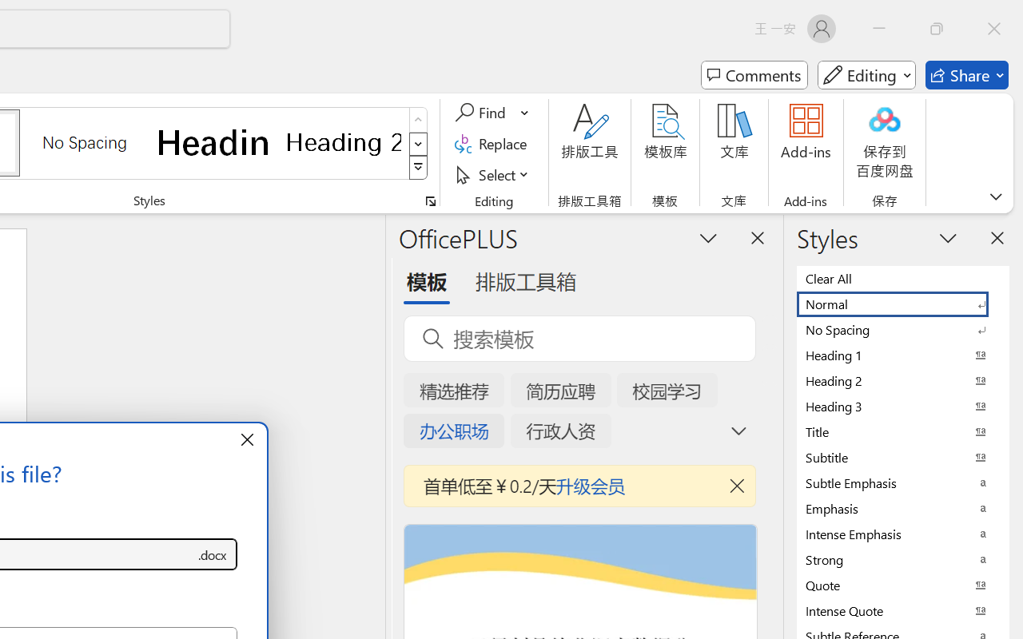 This screenshot has height=639, width=1023. I want to click on Ribbon Display Options, so click(996, 196).